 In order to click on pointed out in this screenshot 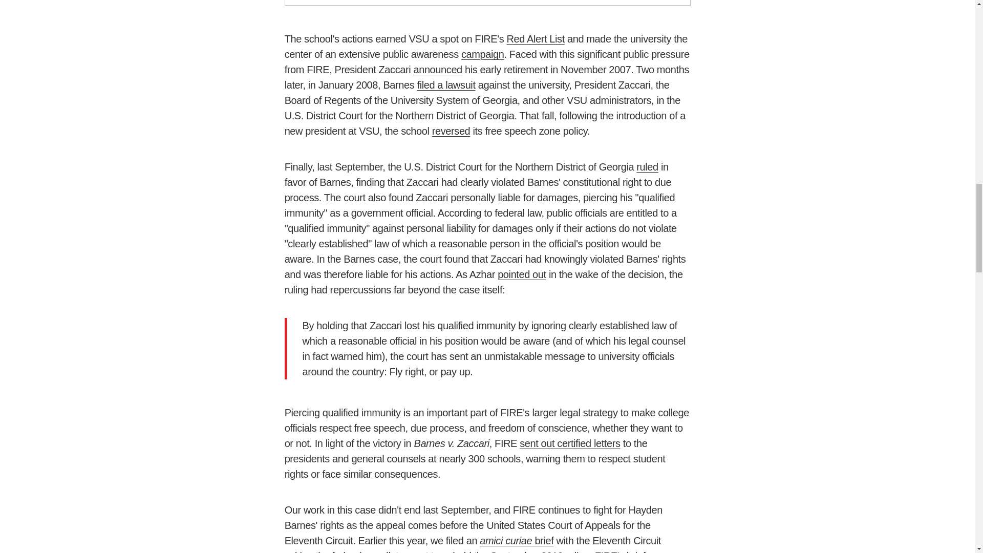, I will do `click(522, 274)`.